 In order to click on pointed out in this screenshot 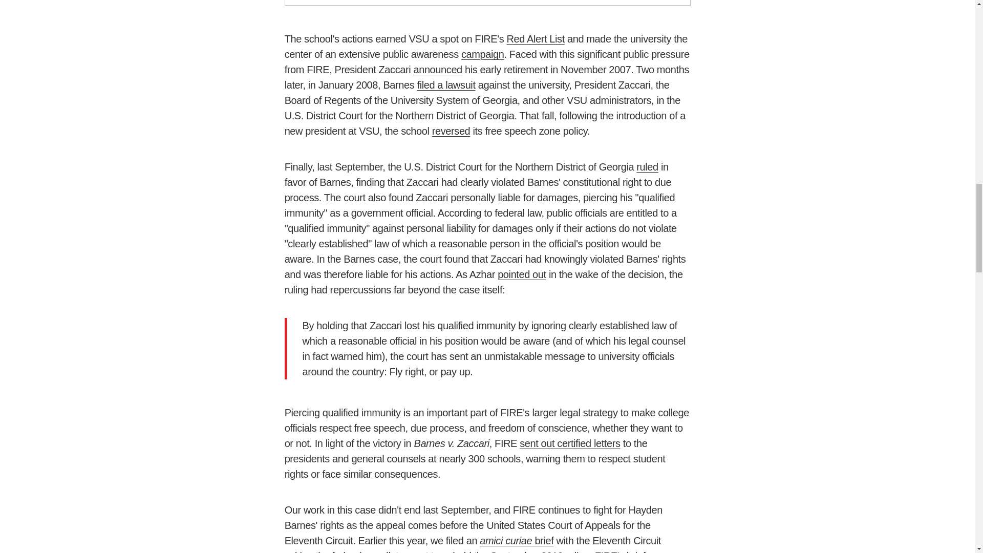, I will do `click(522, 274)`.